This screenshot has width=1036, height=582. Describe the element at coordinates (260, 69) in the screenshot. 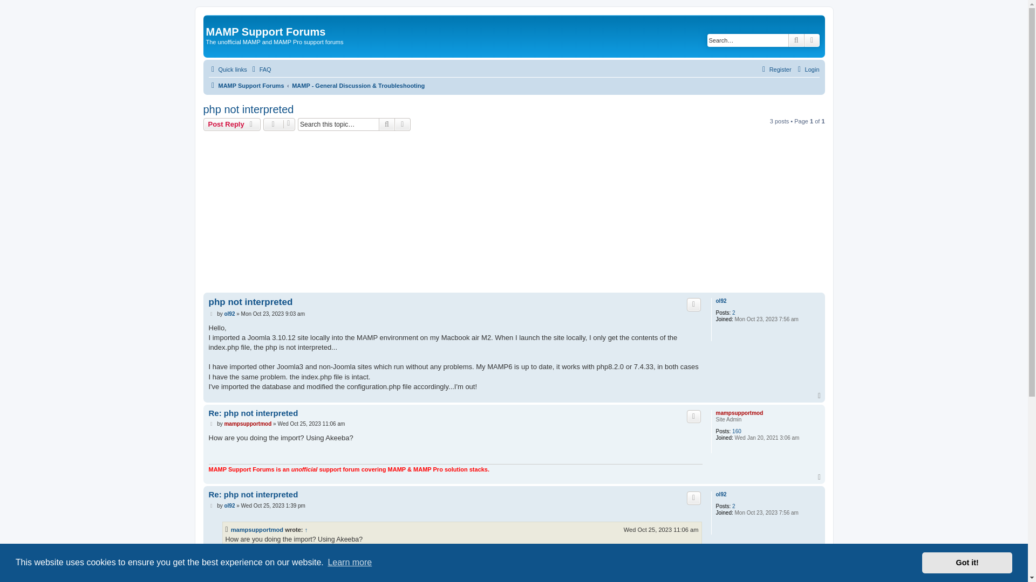

I see `FAQ` at that location.